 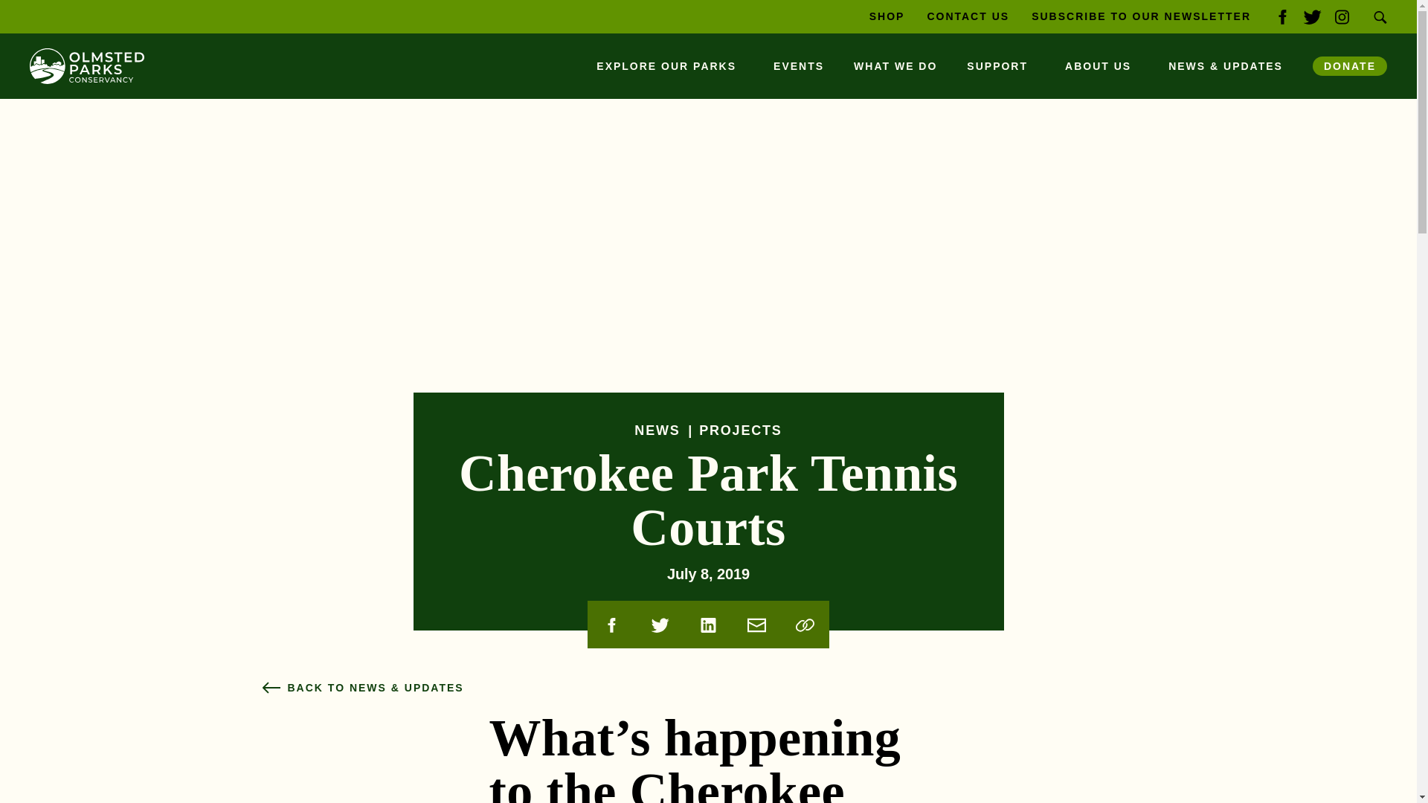 I want to click on WHAT WE DO, so click(x=895, y=65).